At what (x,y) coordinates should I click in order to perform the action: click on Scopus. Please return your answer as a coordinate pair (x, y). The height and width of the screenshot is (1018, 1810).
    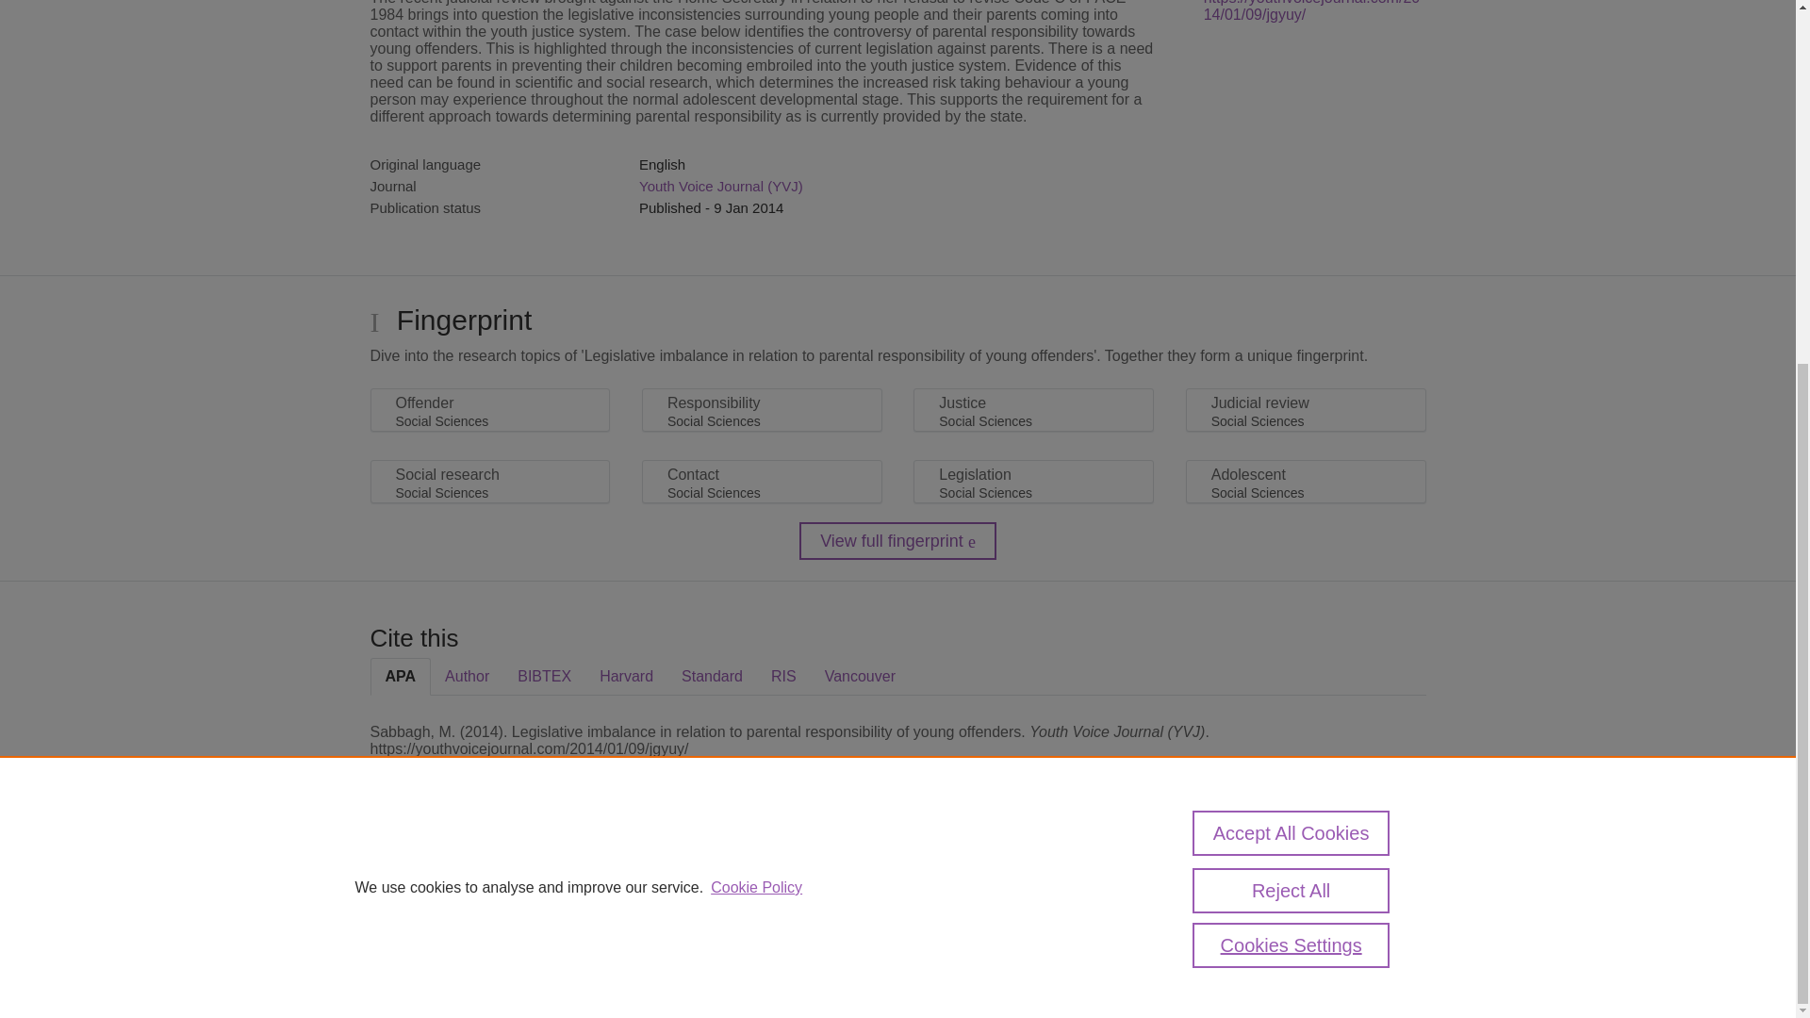
    Looking at the image, I should click on (490, 880).